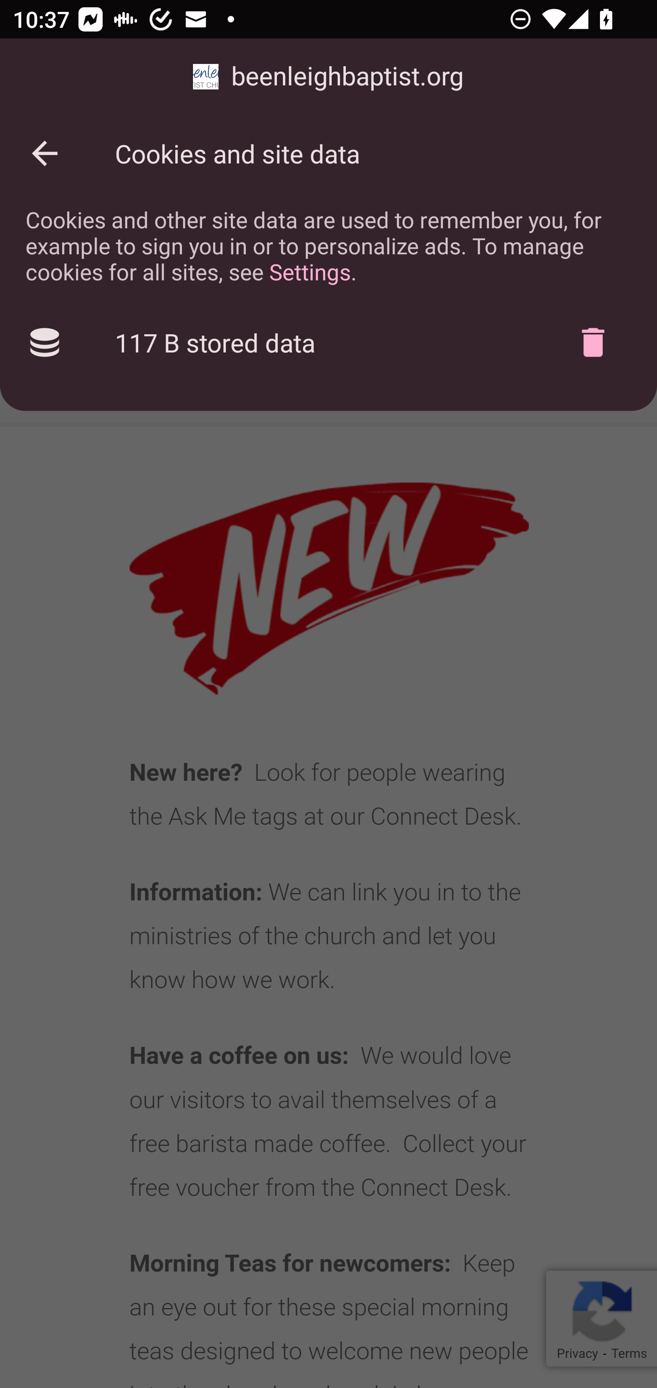 This screenshot has height=1388, width=657. I want to click on beenleighbaptist.org, so click(328, 77).